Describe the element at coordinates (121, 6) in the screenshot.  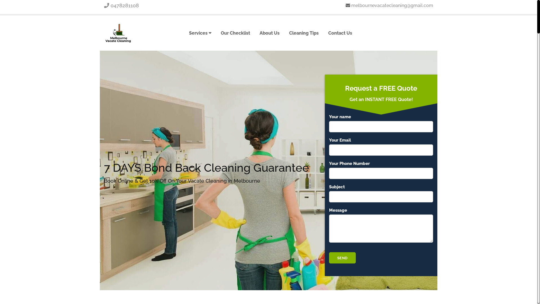
I see `0478281108` at that location.